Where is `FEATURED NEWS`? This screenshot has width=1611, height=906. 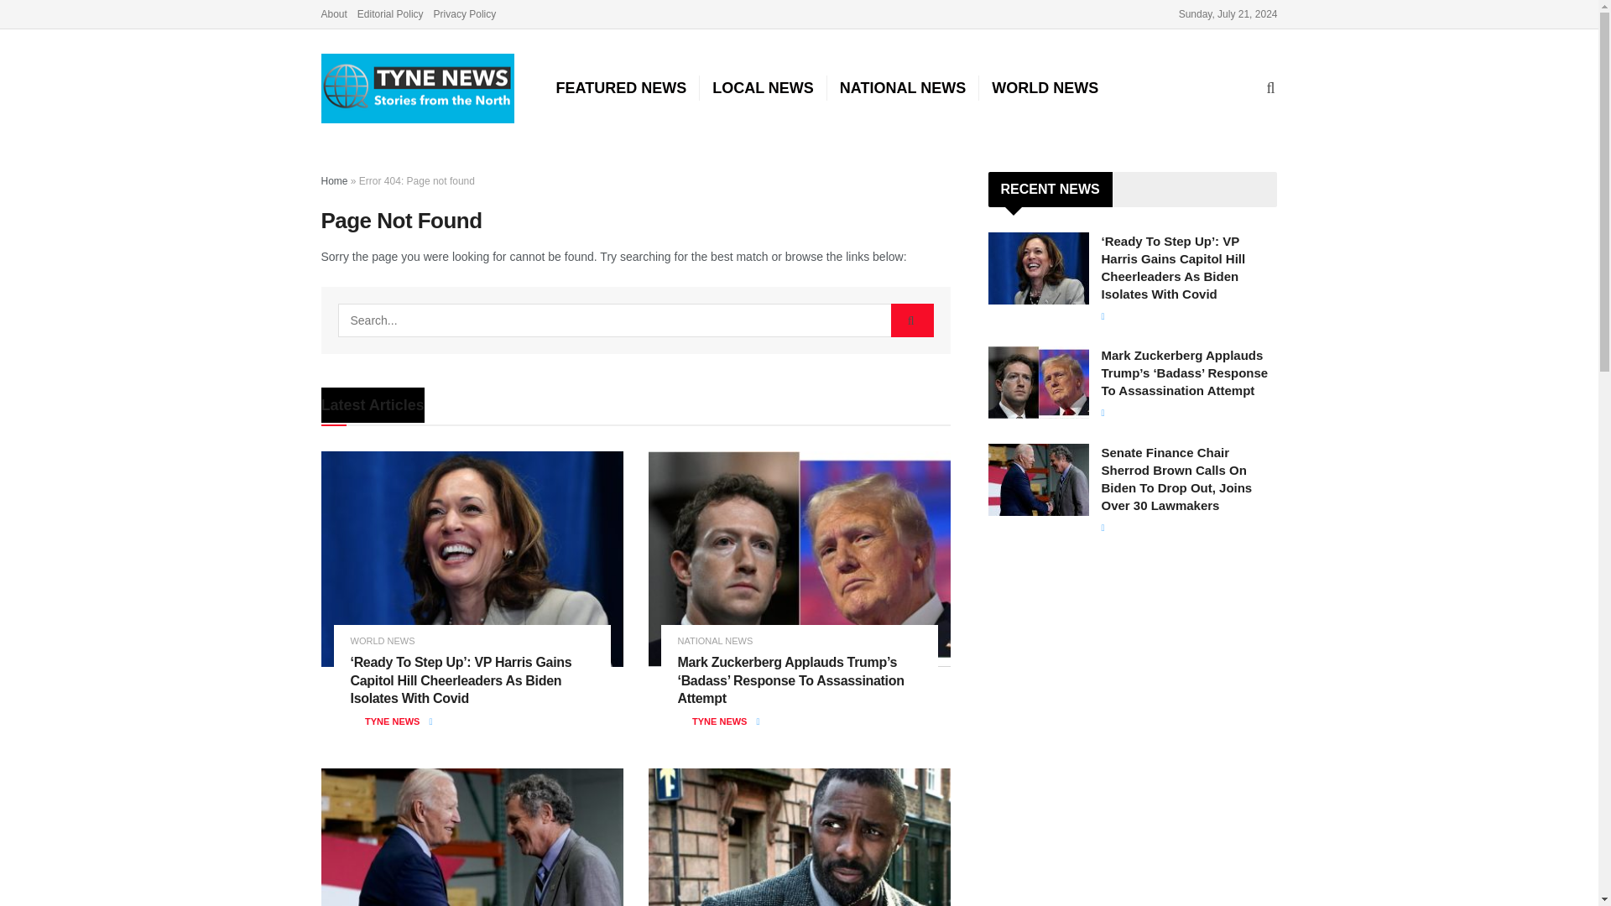 FEATURED NEWS is located at coordinates (621, 87).